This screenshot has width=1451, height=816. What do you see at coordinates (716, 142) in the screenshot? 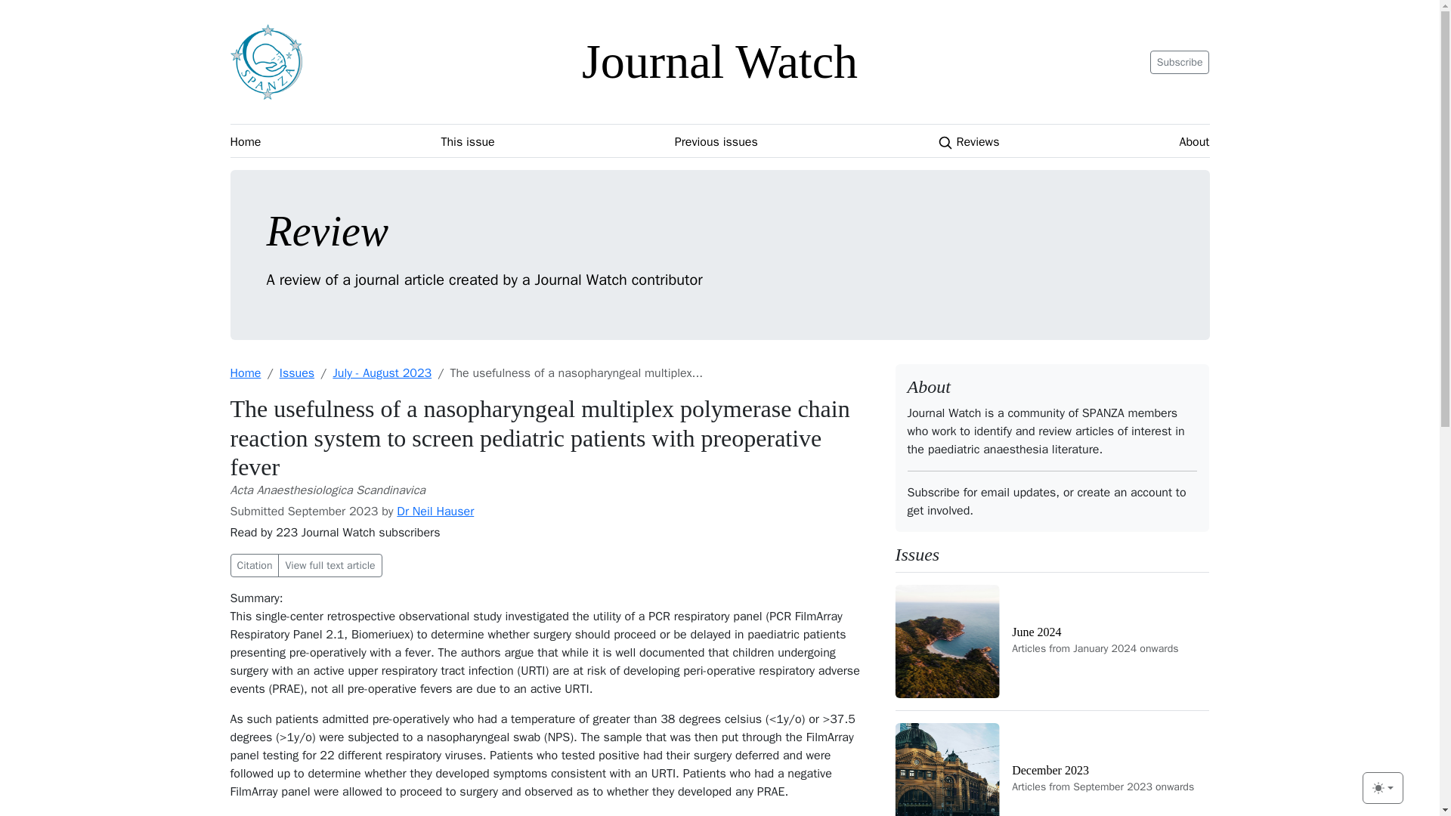
I see `View full text article` at bounding box center [716, 142].